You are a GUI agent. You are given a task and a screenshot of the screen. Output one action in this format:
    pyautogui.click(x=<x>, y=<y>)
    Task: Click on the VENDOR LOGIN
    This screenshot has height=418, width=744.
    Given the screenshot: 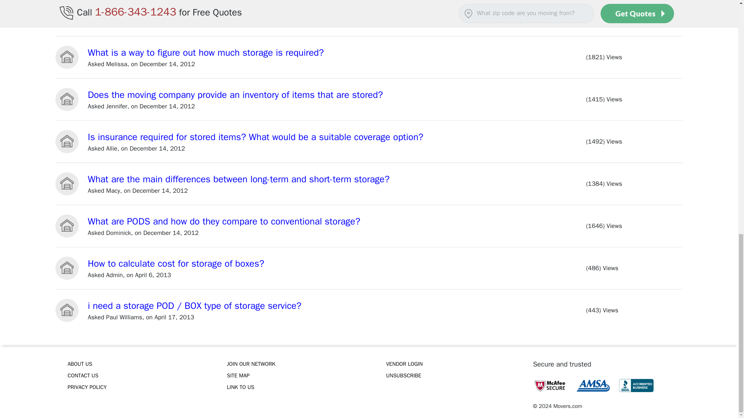 What is the action you would take?
    pyautogui.click(x=455, y=364)
    